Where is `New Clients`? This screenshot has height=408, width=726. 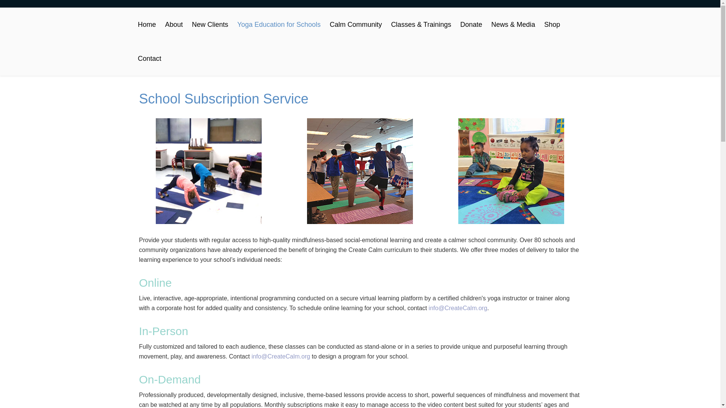 New Clients is located at coordinates (210, 25).